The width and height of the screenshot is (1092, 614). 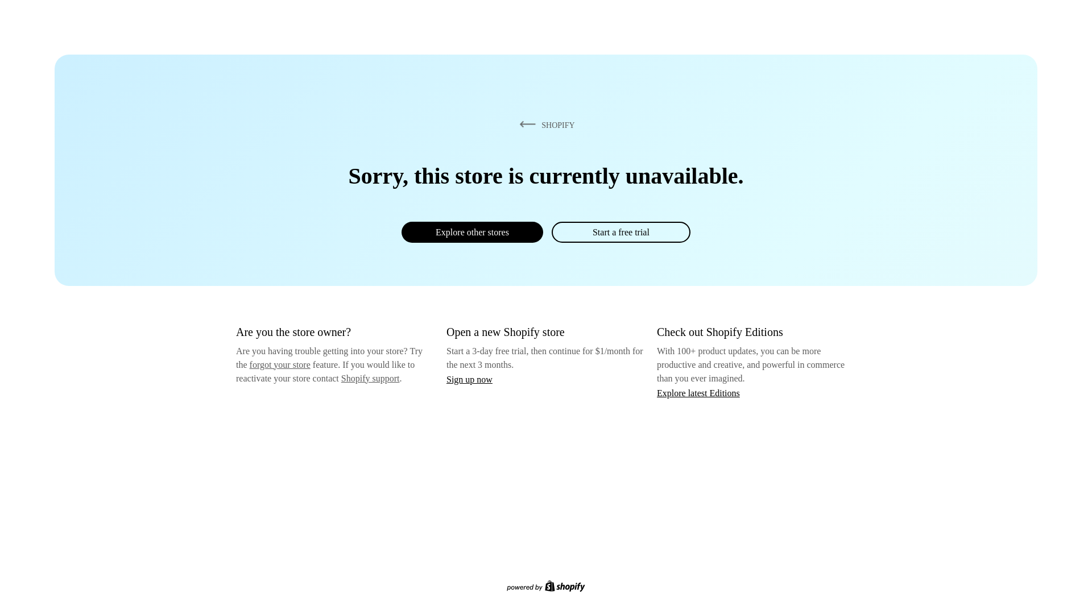 I want to click on SHOPIFY, so click(x=545, y=125).